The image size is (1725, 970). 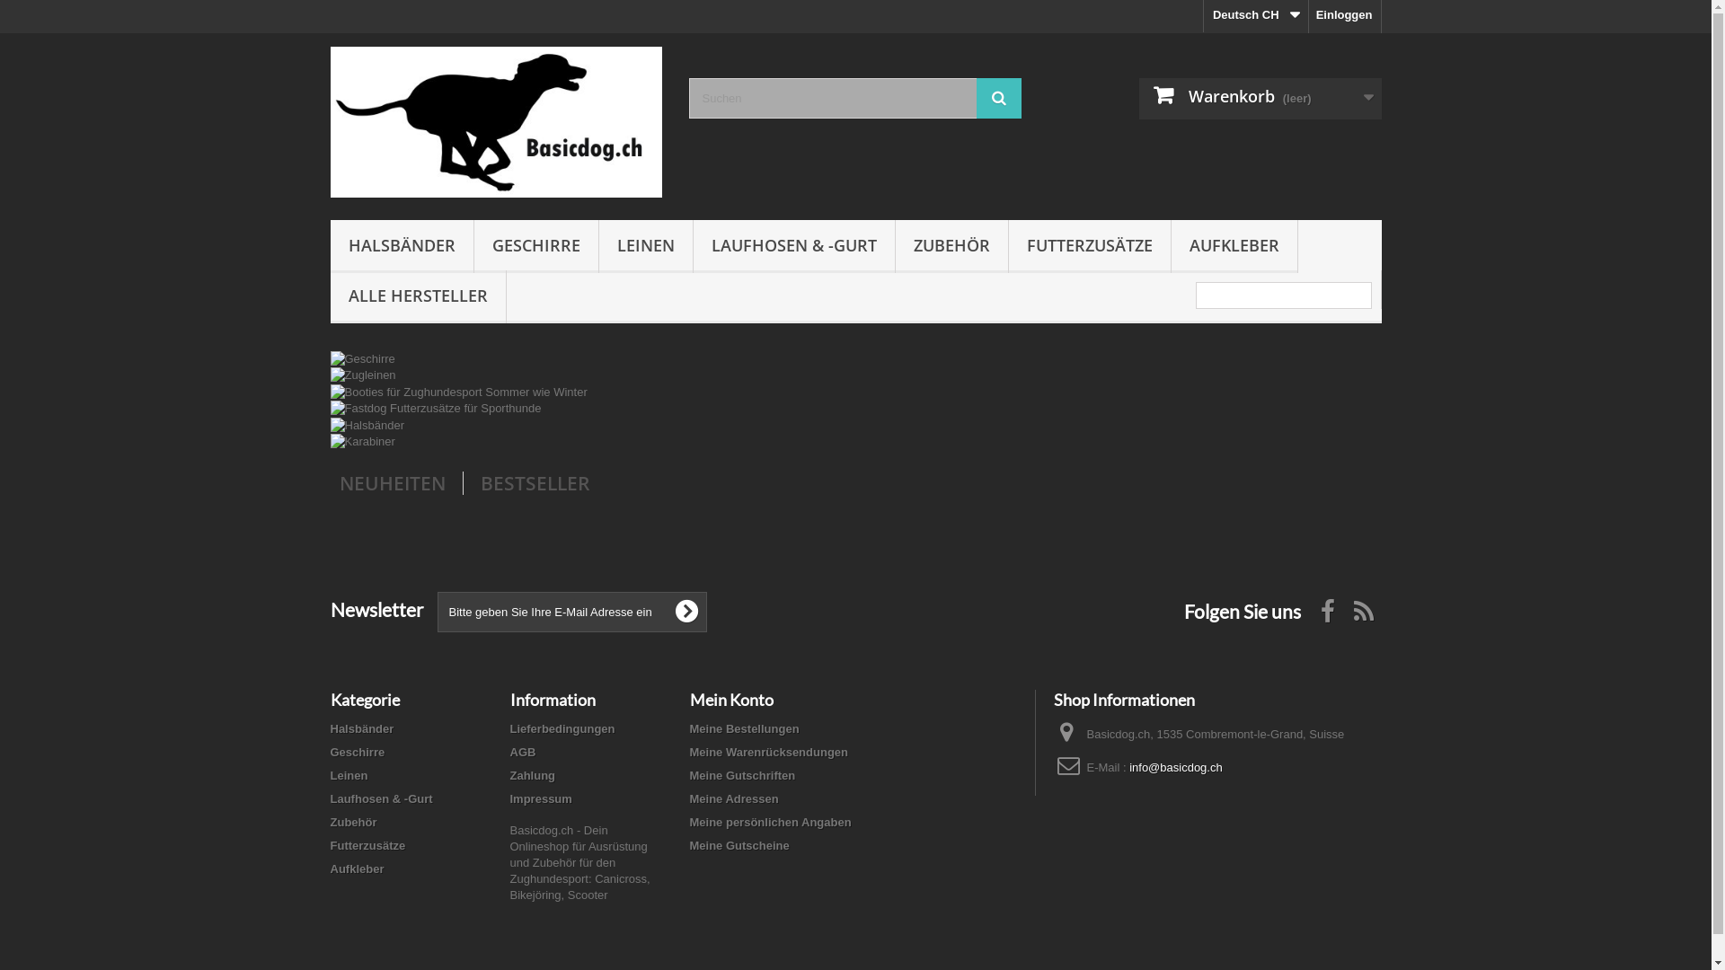 What do you see at coordinates (645, 246) in the screenshot?
I see `LEINEN` at bounding box center [645, 246].